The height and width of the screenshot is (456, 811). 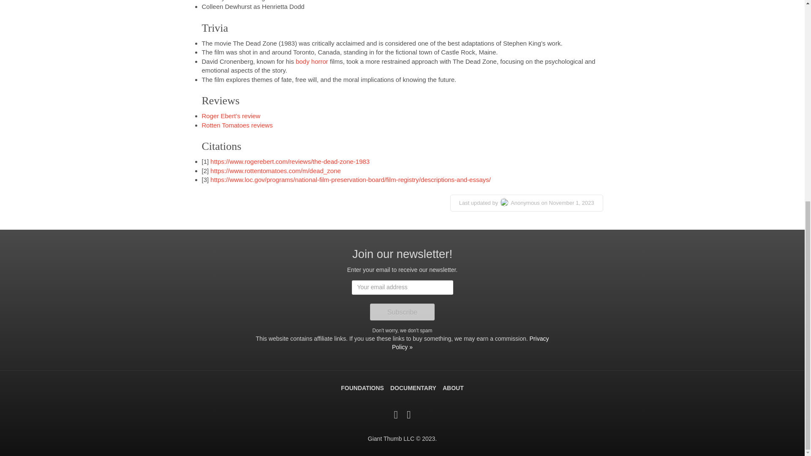 I want to click on FOUNDATIONS, so click(x=362, y=388).